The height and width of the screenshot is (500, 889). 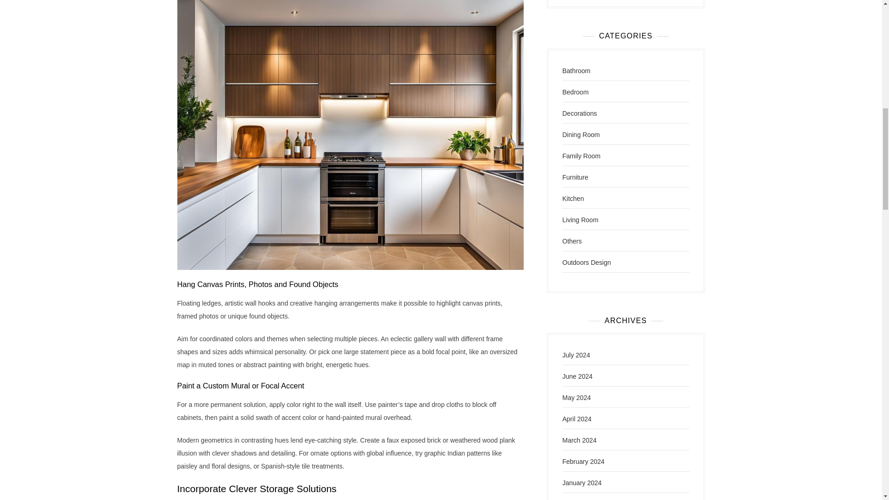 What do you see at coordinates (576, 70) in the screenshot?
I see `Bathroom` at bounding box center [576, 70].